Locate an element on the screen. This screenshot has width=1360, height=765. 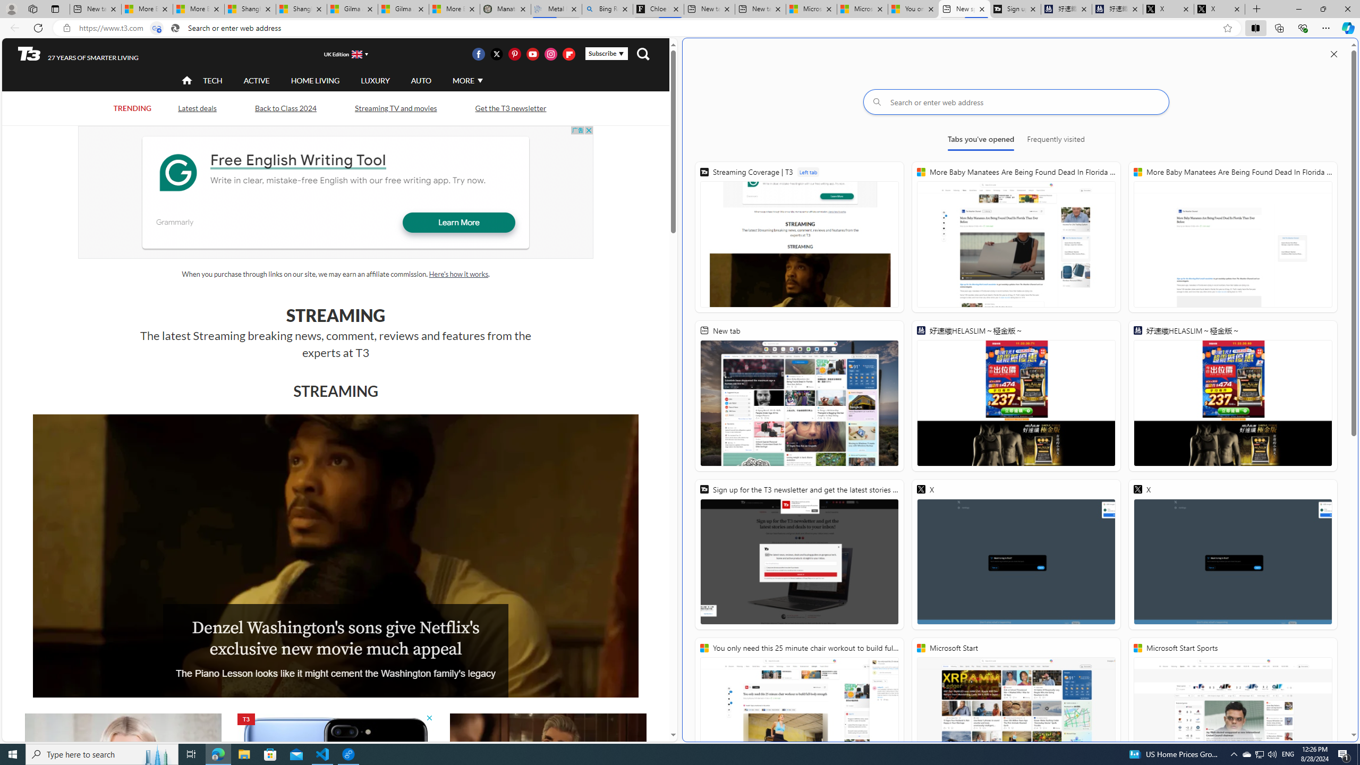
Visit us on Facebook is located at coordinates (478, 54).